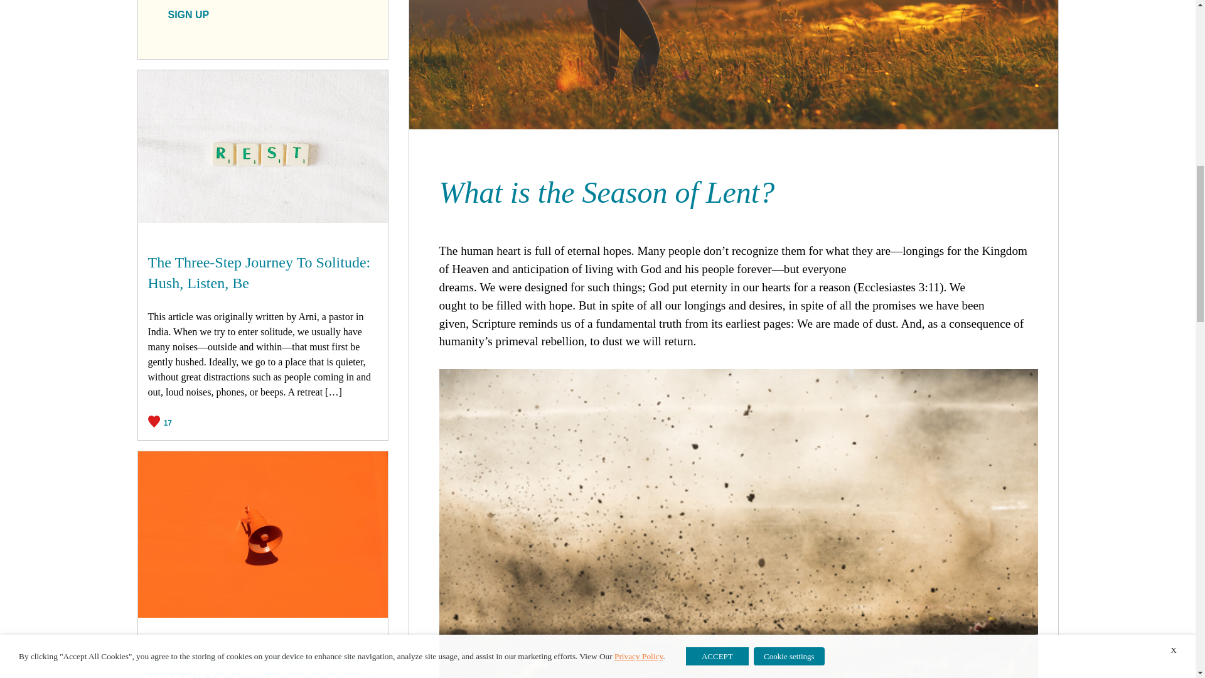 This screenshot has width=1205, height=678. I want to click on The Three-Step Journey To Solitude: Hush, Listen, Be, so click(263, 272).